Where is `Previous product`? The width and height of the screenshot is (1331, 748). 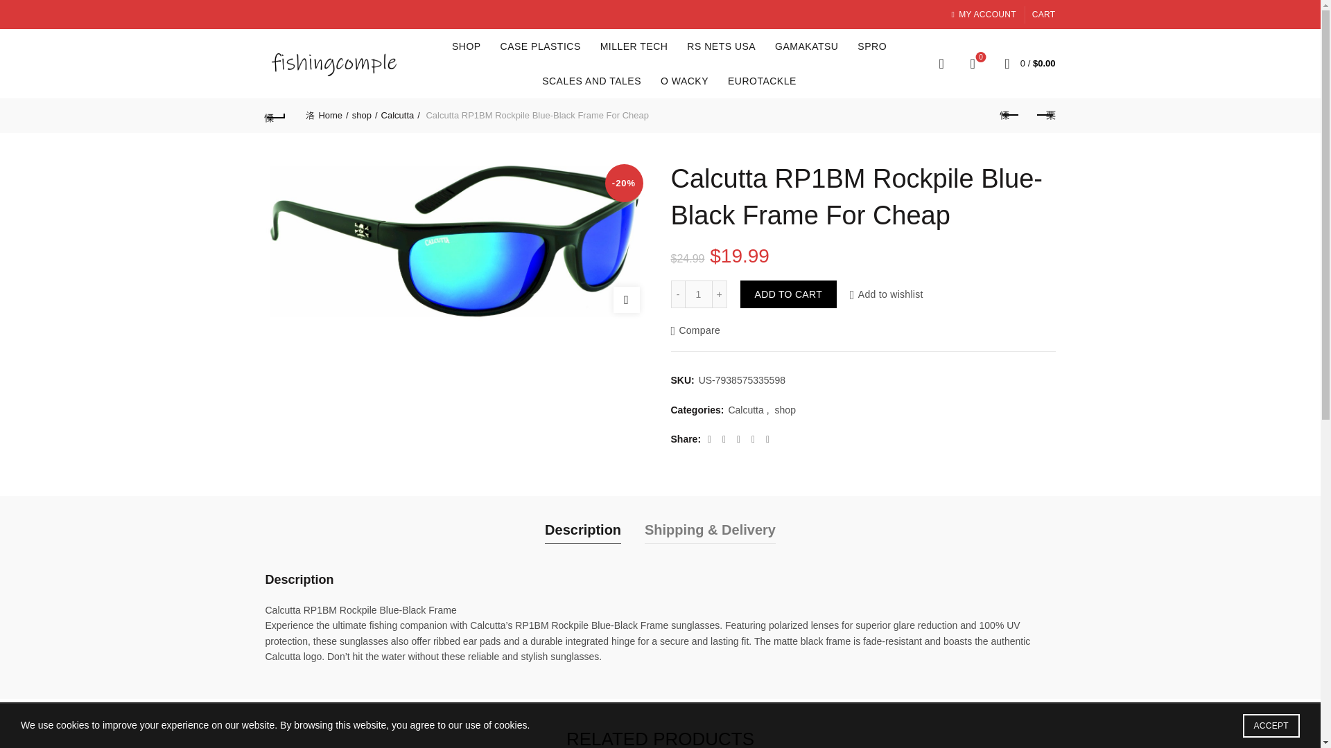 Previous product is located at coordinates (1010, 115).